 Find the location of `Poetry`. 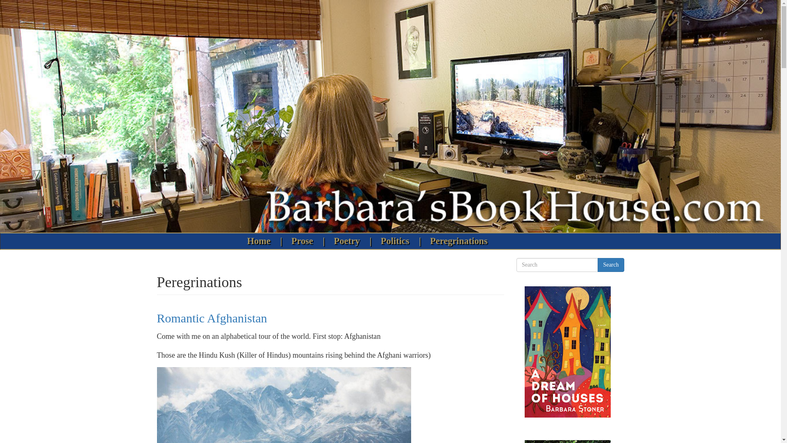

Poetry is located at coordinates (349, 241).